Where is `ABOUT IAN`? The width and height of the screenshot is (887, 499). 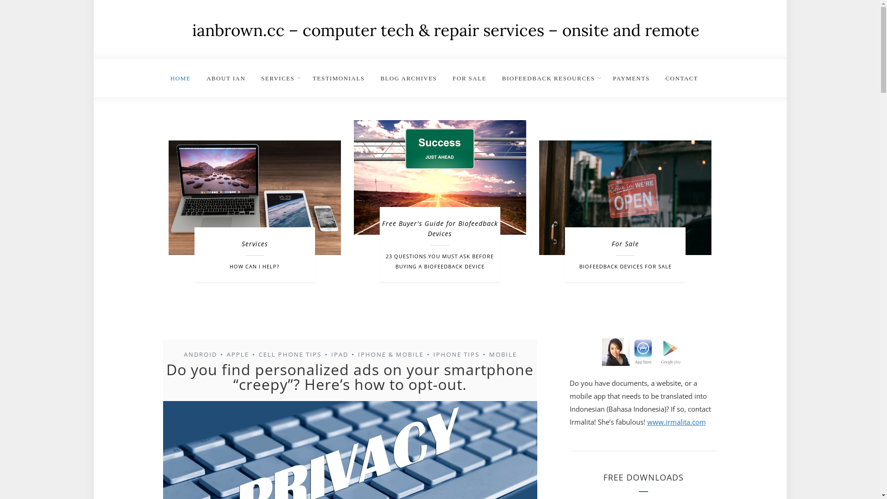
ABOUT IAN is located at coordinates (226, 76).